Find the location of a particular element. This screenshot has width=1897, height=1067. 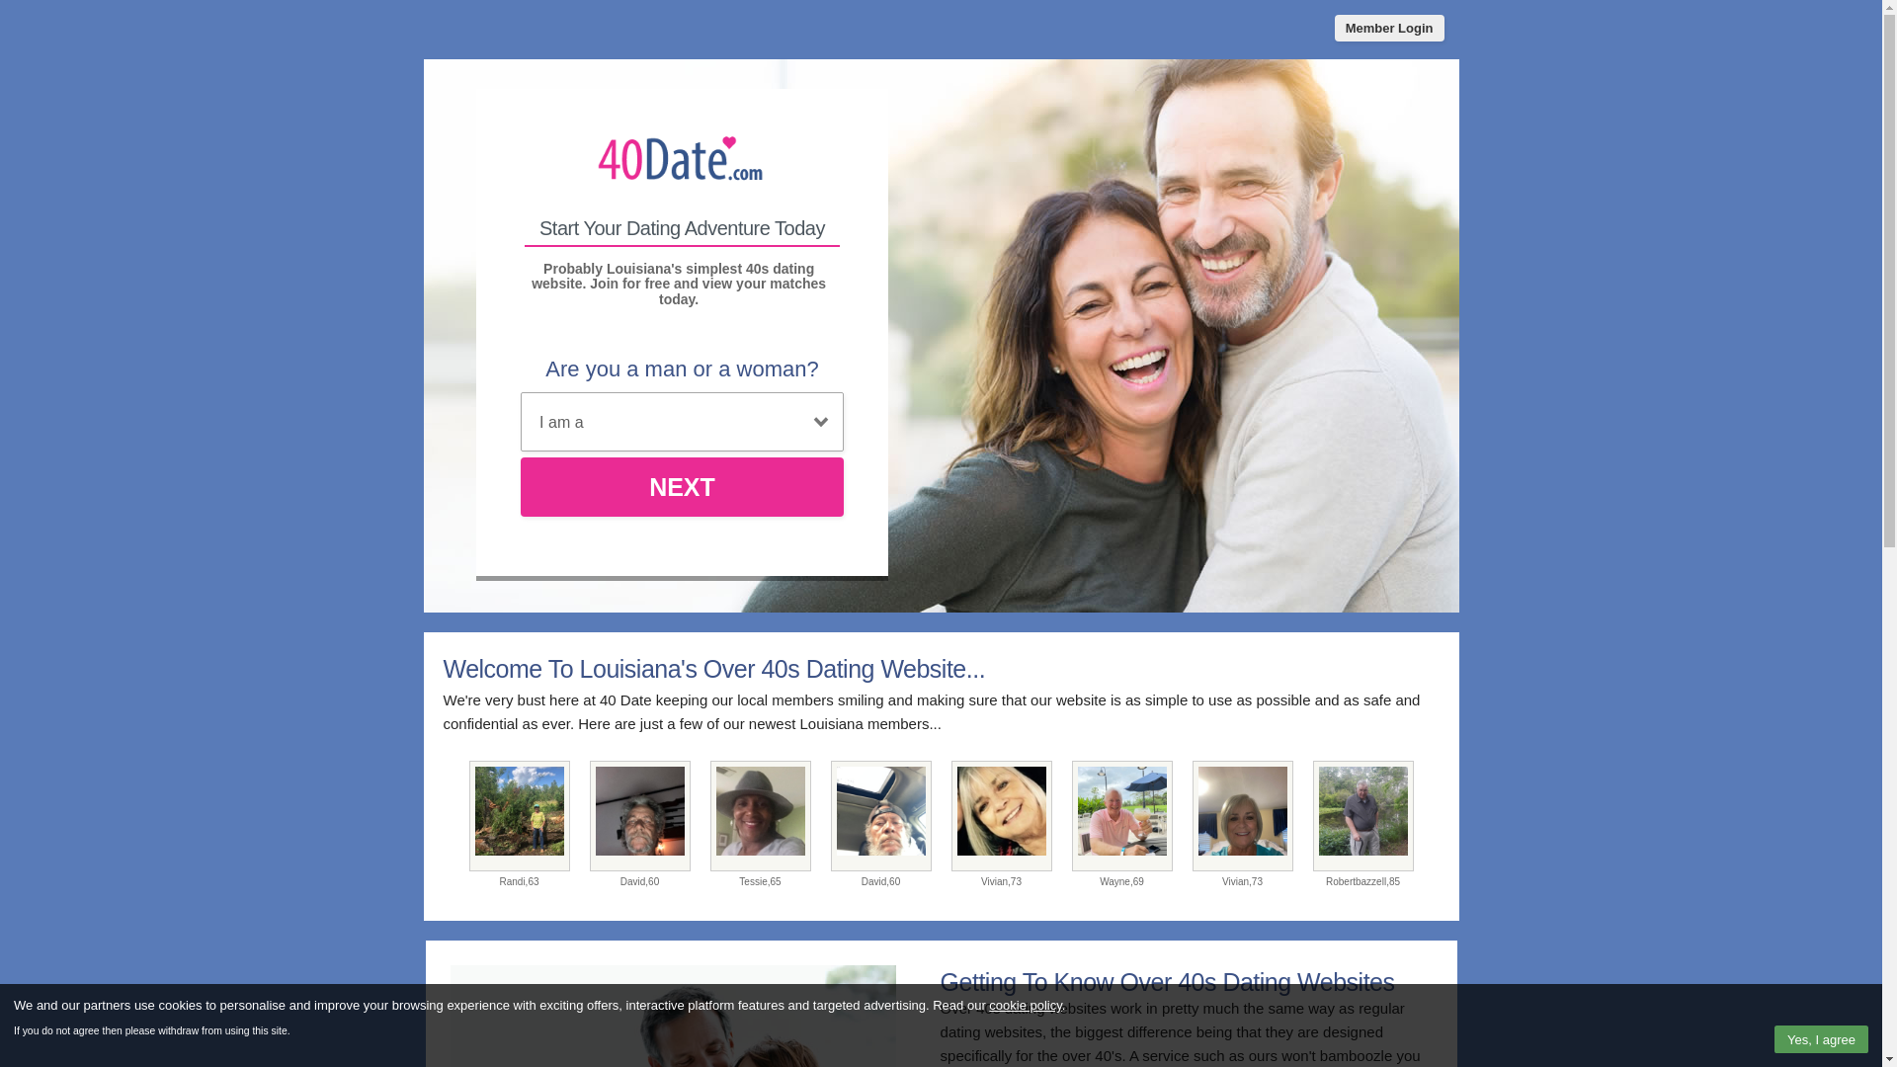

Vivian, 73 from Winnsboro, LA is located at coordinates (1242, 816).